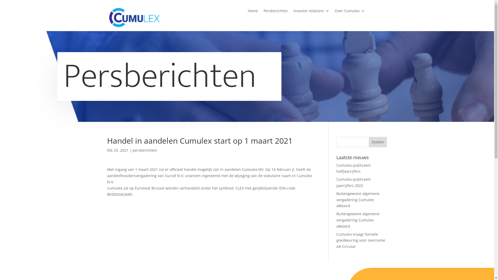  I want to click on Zoeken, so click(378, 142).